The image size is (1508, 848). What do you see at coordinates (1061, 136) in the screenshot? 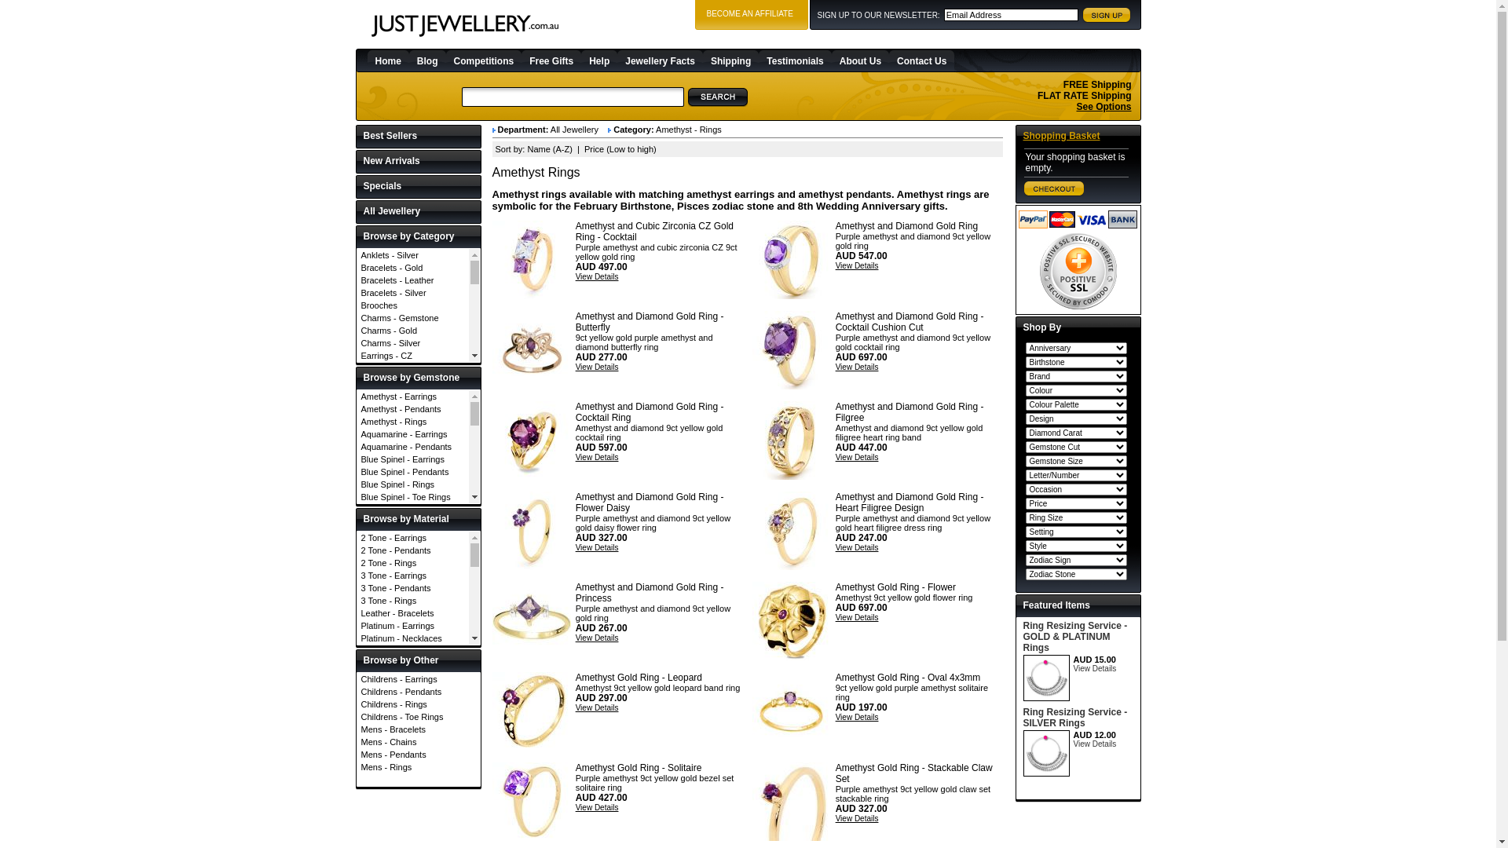
I see `Shopping Basket` at bounding box center [1061, 136].